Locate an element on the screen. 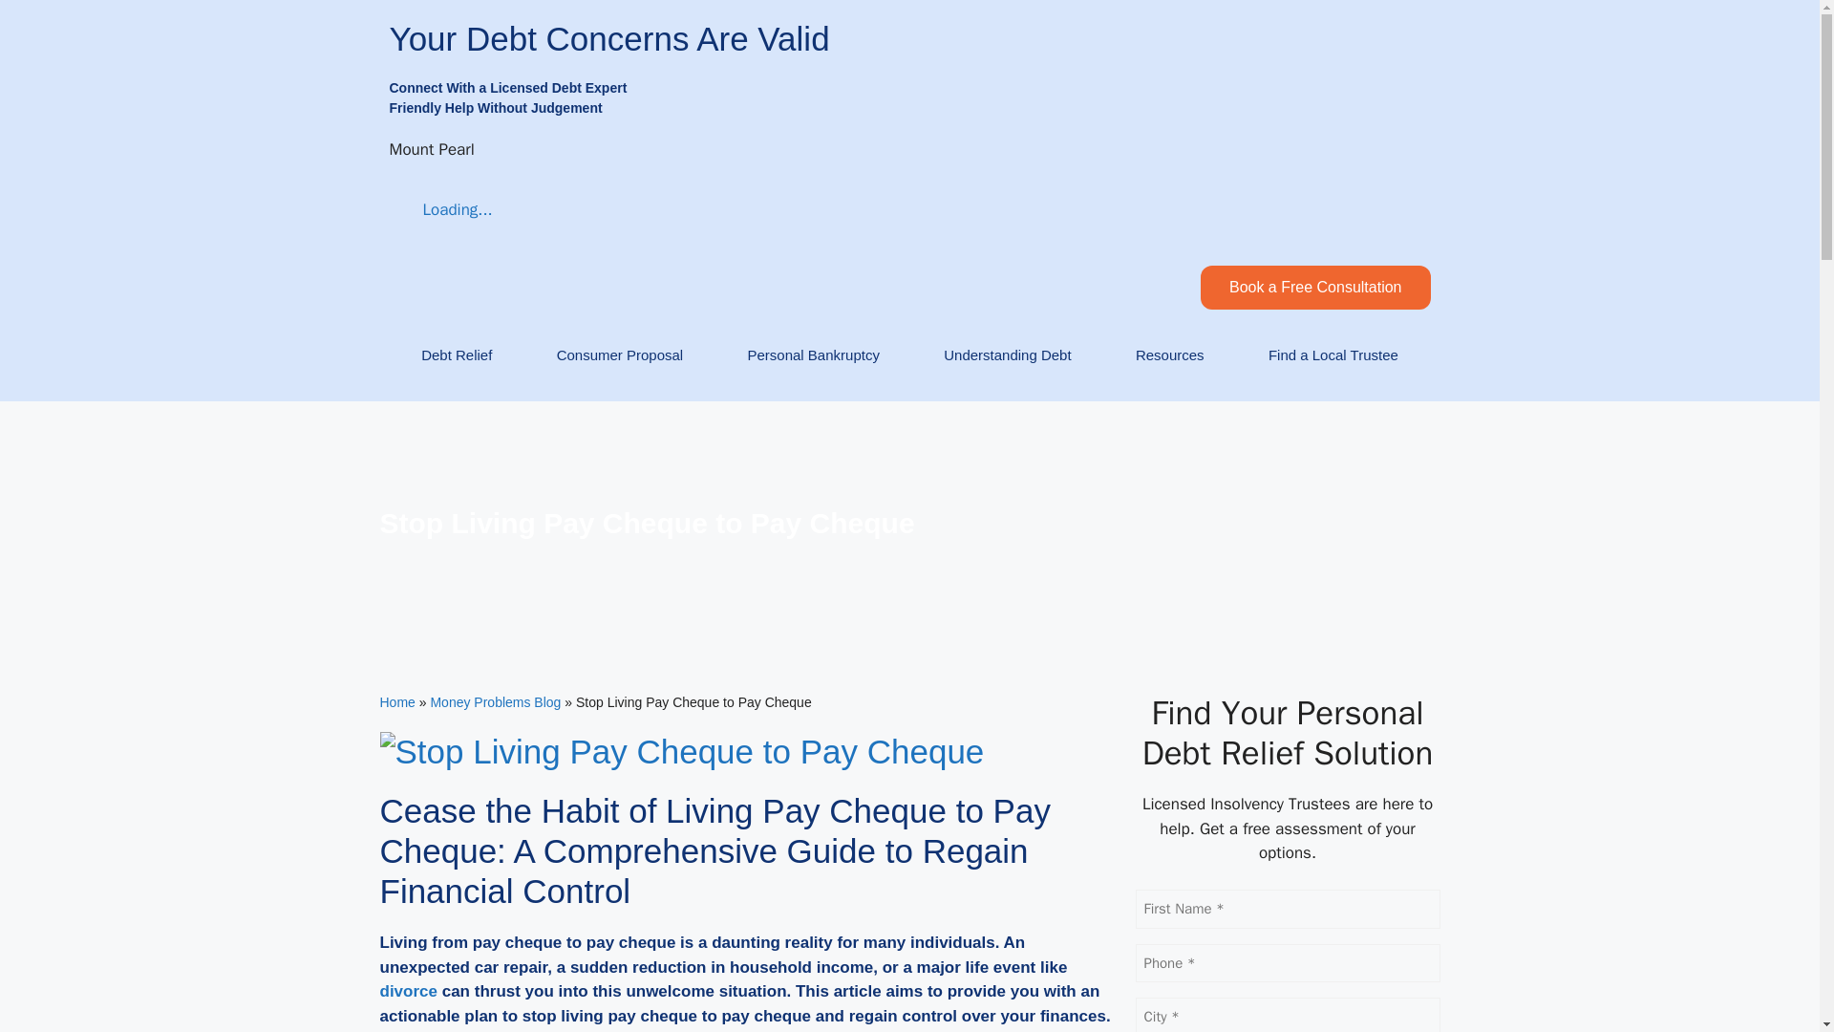 The image size is (1834, 1032). Understanding Debt is located at coordinates (1007, 355).